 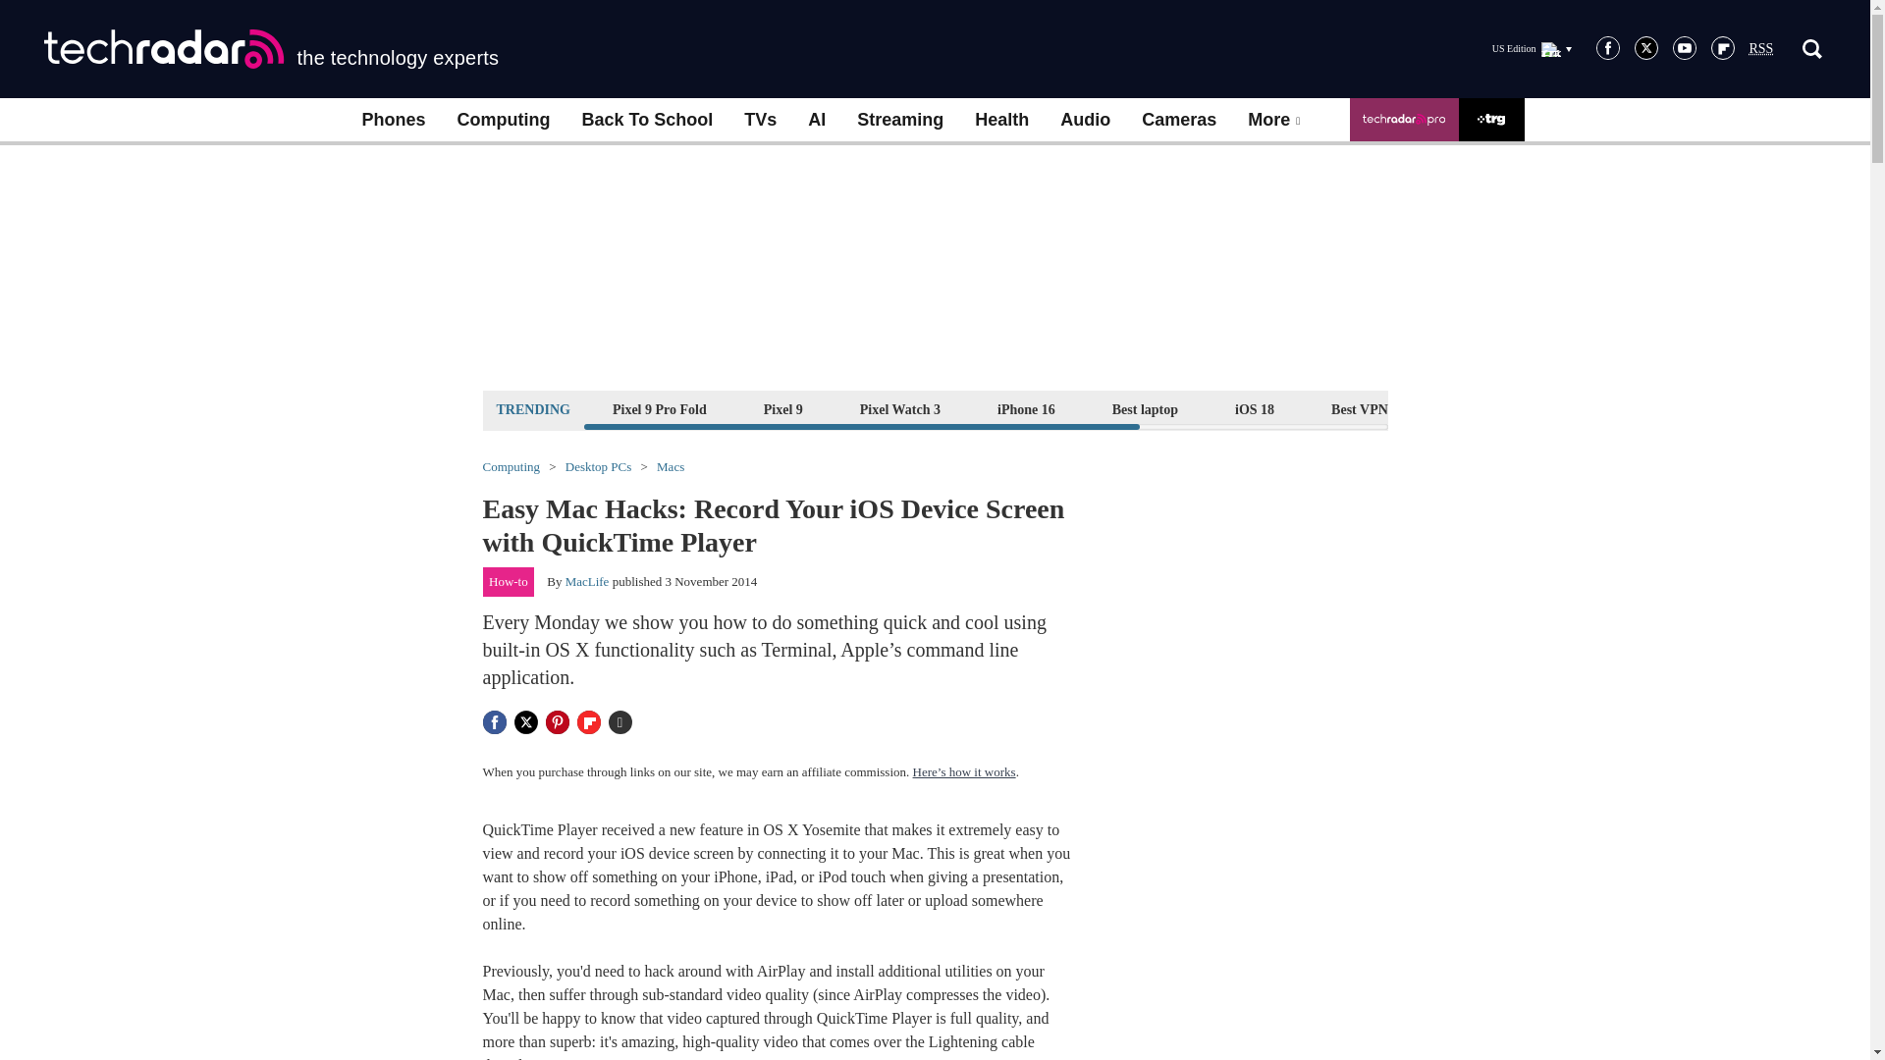 I want to click on AI, so click(x=816, y=120).